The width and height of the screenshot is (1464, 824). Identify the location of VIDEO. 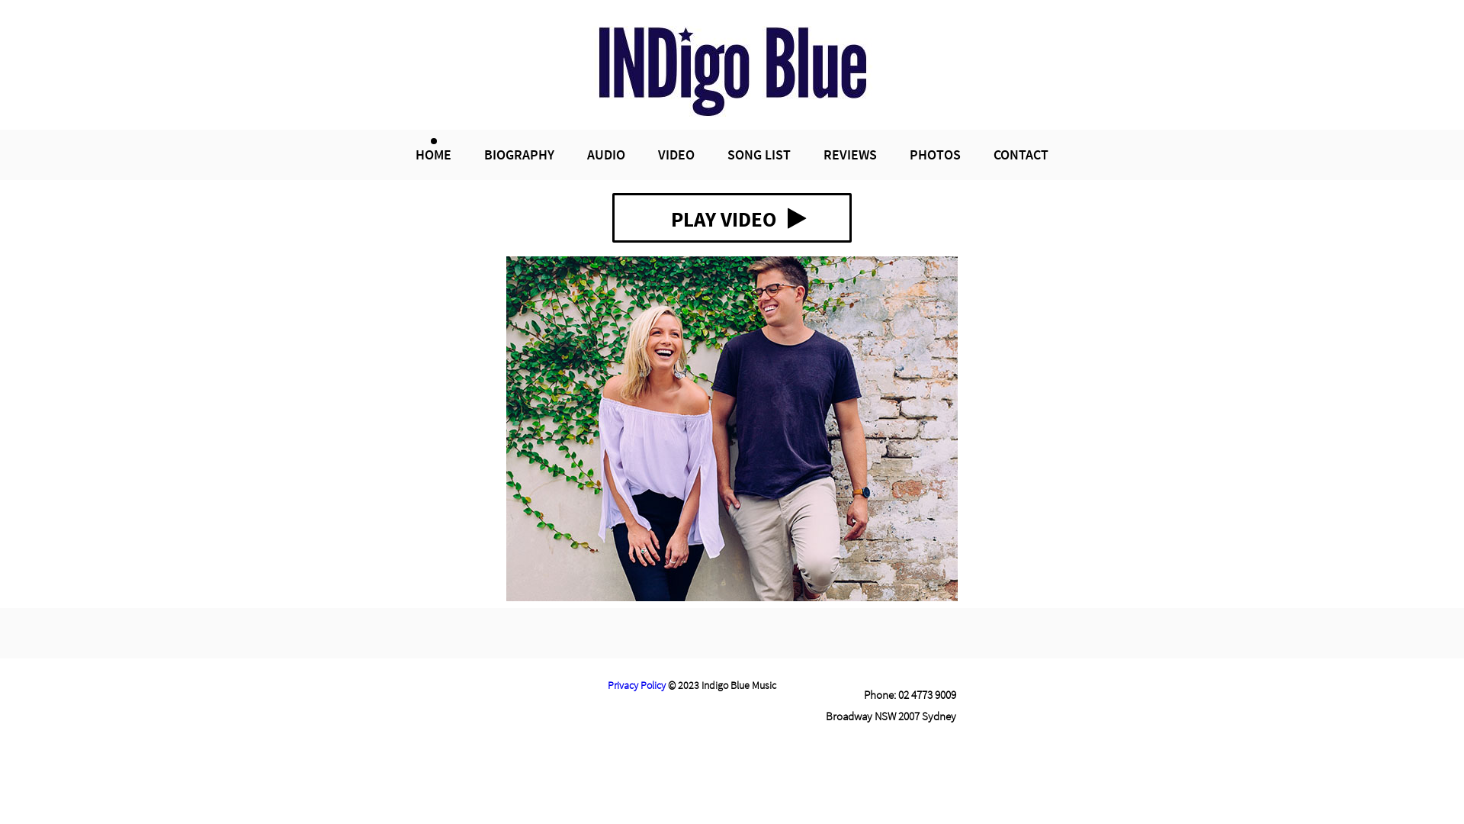
(676, 154).